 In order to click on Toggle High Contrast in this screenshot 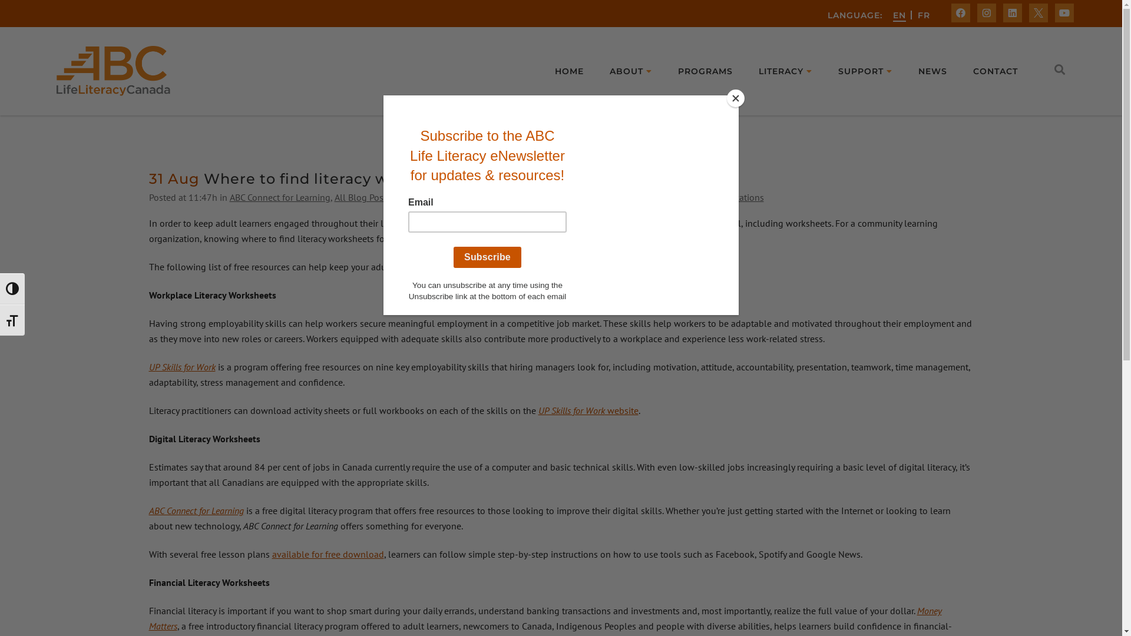, I will do `click(12, 289)`.